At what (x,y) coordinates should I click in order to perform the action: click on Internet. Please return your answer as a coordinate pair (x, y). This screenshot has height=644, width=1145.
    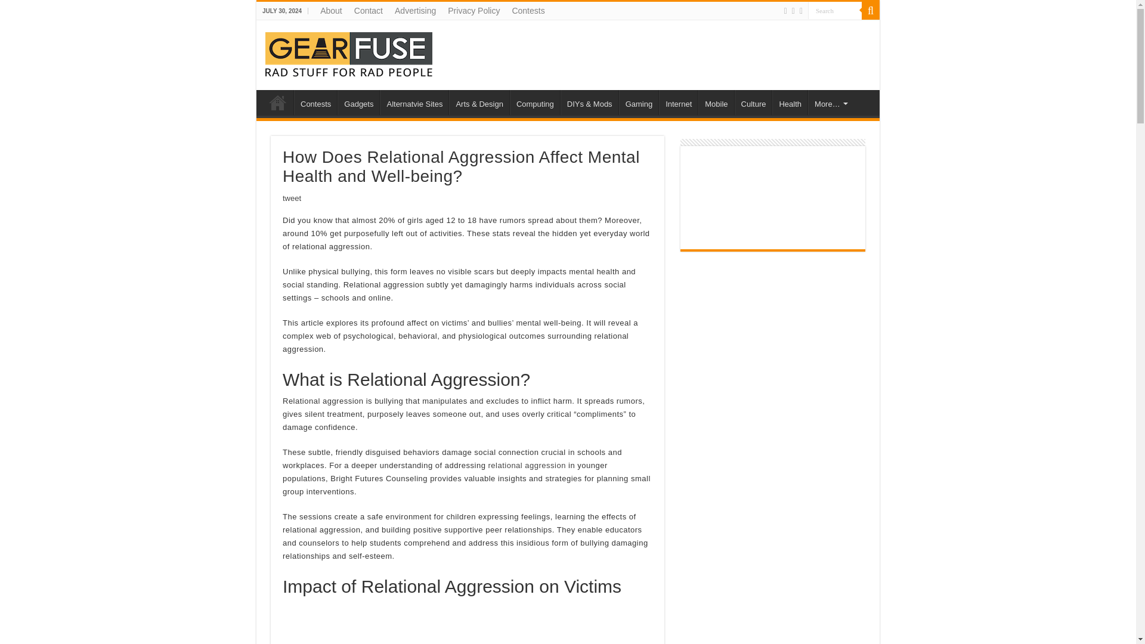
    Looking at the image, I should click on (678, 103).